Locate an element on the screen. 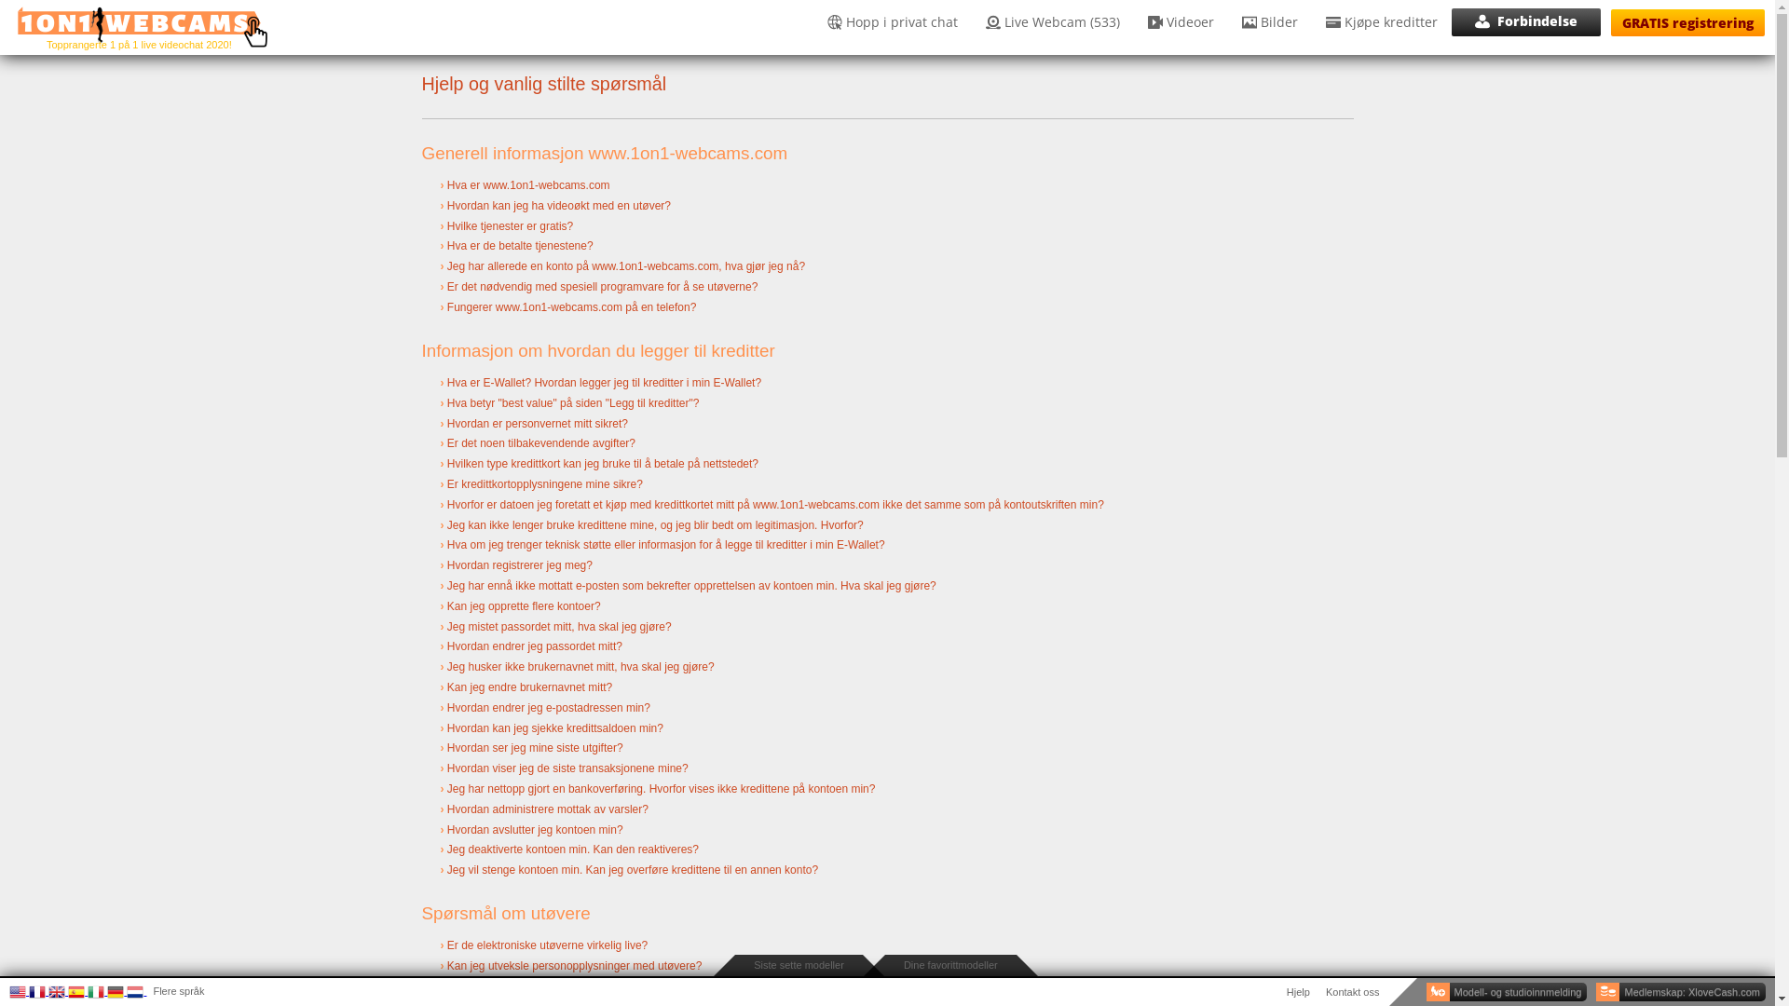  Hvordan avslutter jeg kontoen min? is located at coordinates (535, 830).